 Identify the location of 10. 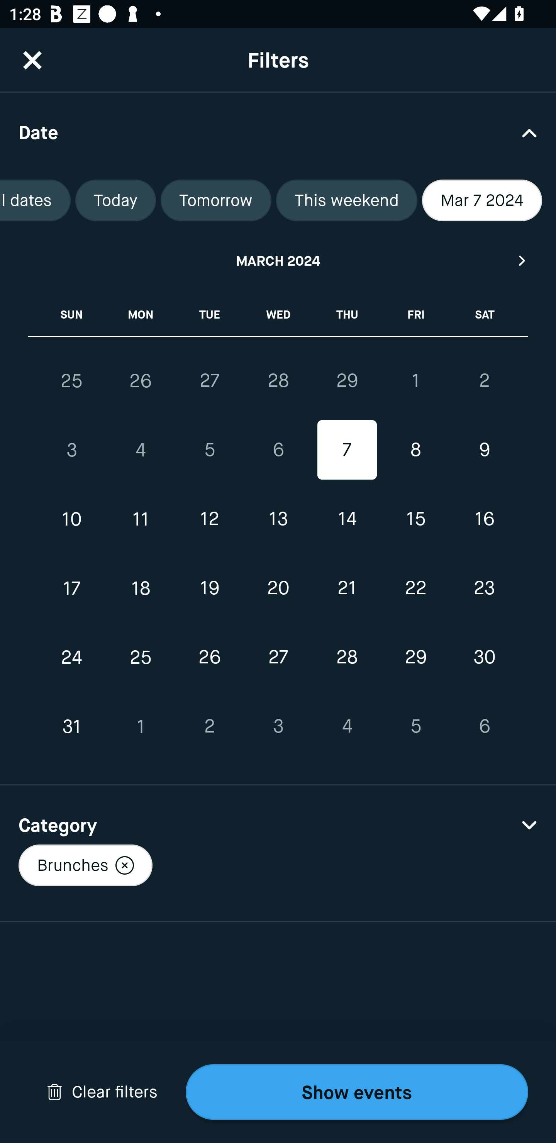
(72, 519).